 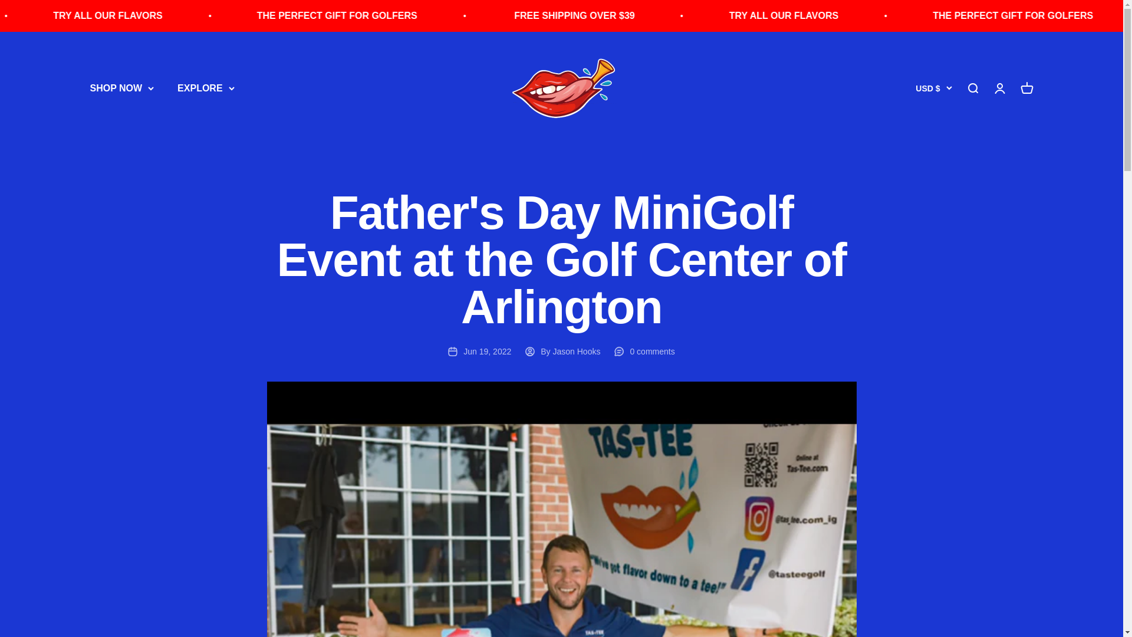 I want to click on THE PERFECT GIFT FOR GOLFERS, so click(x=6, y=15).